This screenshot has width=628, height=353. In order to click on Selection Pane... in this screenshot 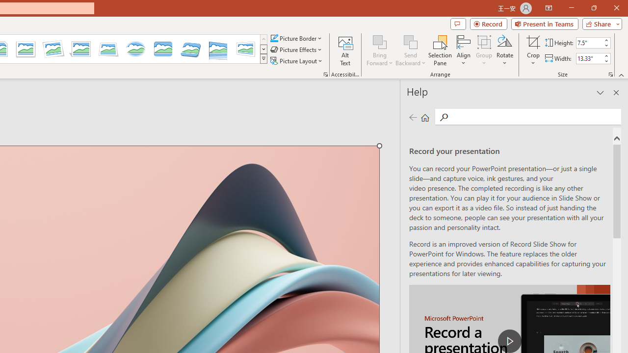, I will do `click(440, 50)`.